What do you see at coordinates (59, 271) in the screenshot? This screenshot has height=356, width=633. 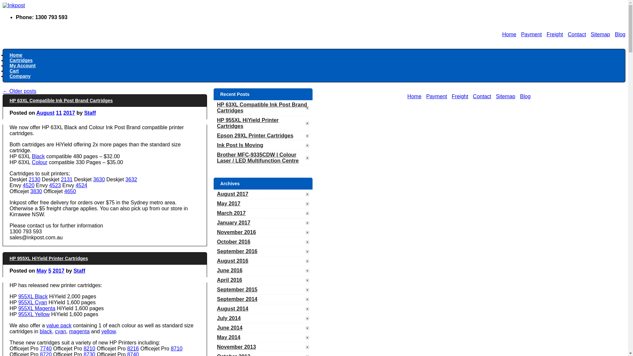 I see `2017` at bounding box center [59, 271].